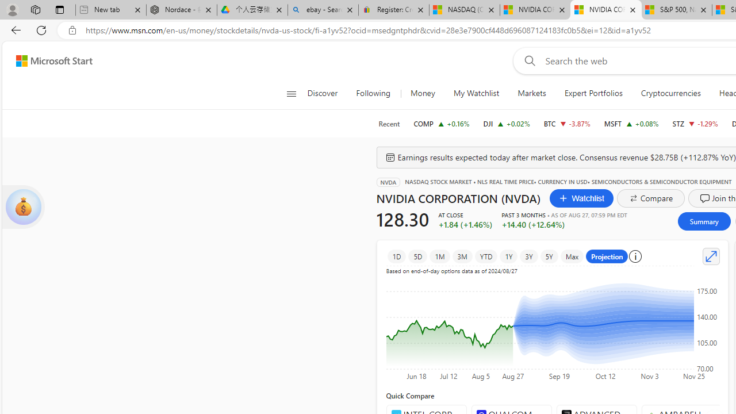  Describe the element at coordinates (389, 124) in the screenshot. I see `Recent` at that location.